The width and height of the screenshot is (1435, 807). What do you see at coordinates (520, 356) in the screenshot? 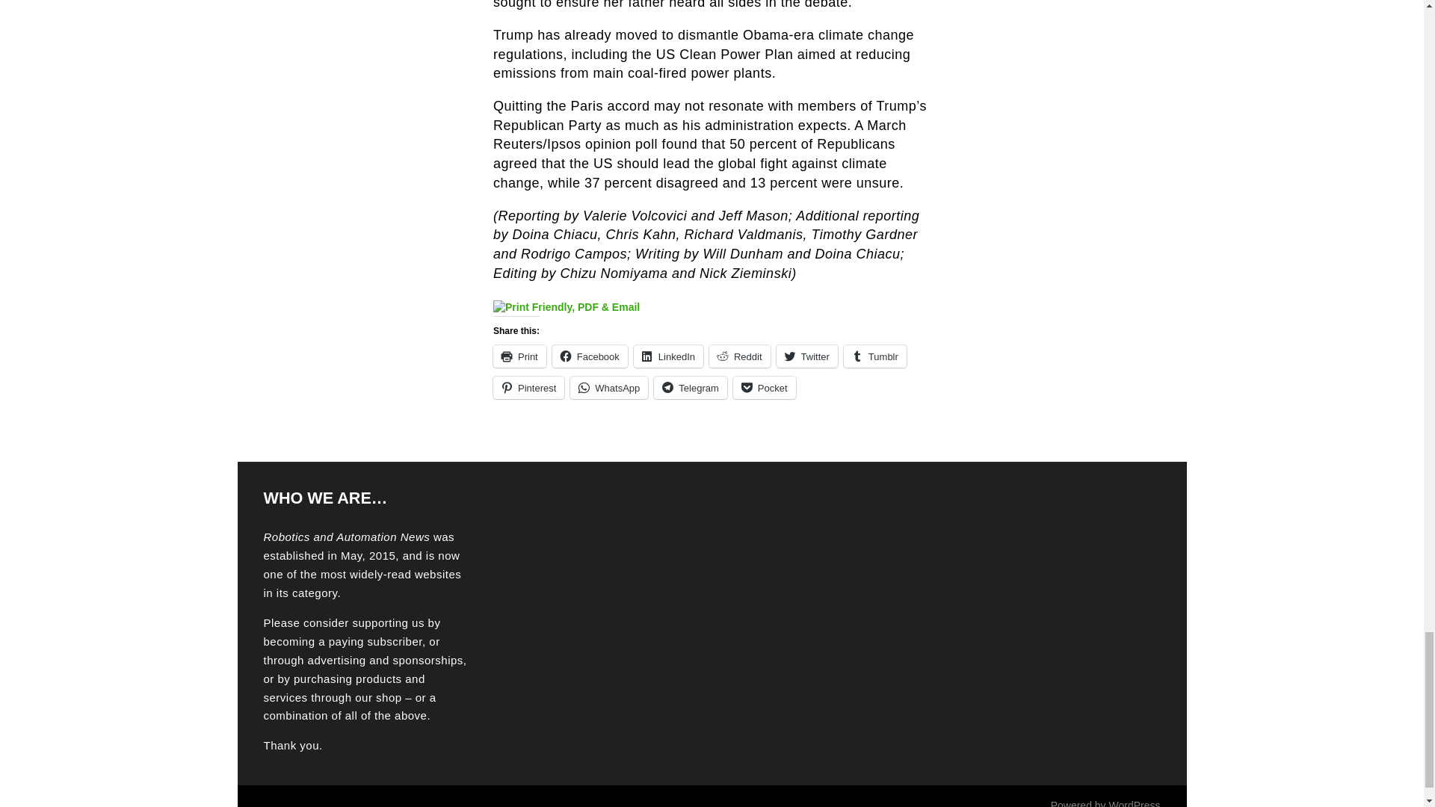
I see `Click to print` at bounding box center [520, 356].